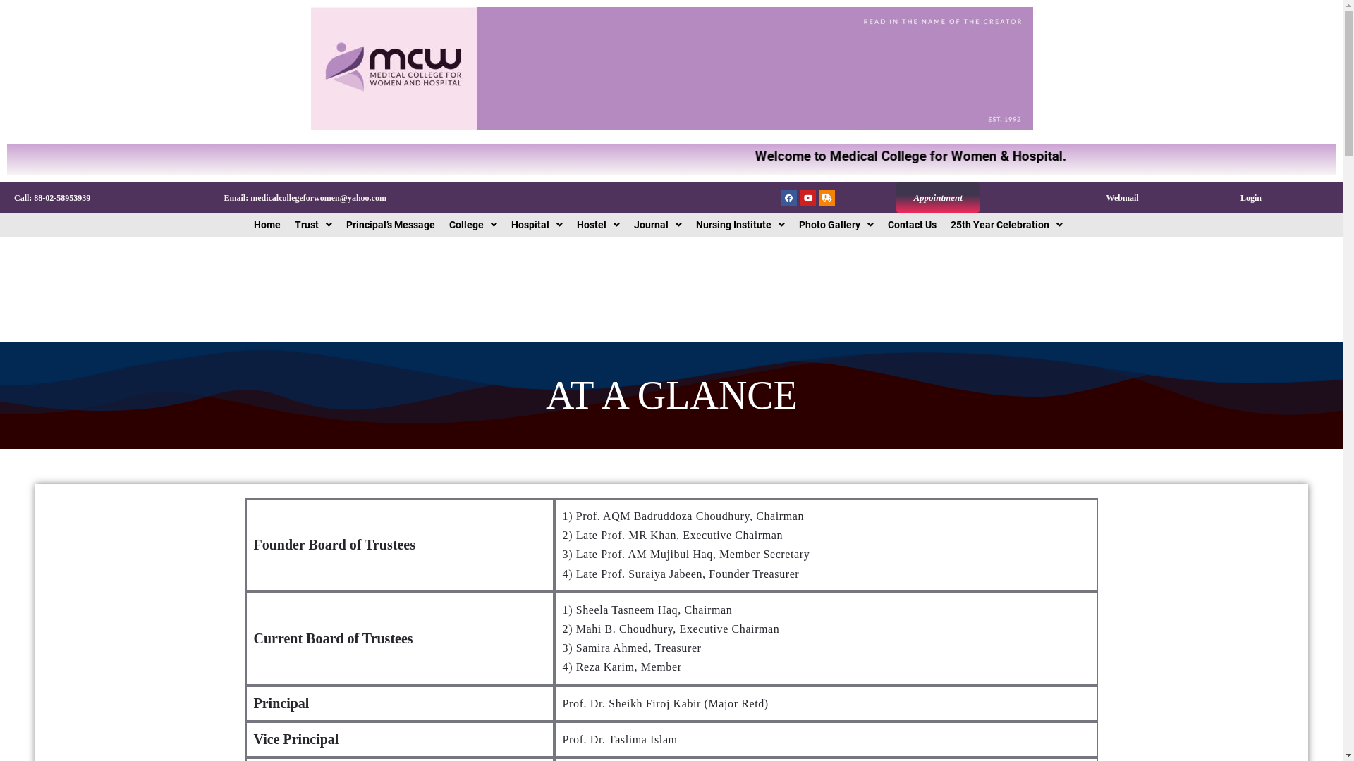  I want to click on Hospital, so click(537, 225).